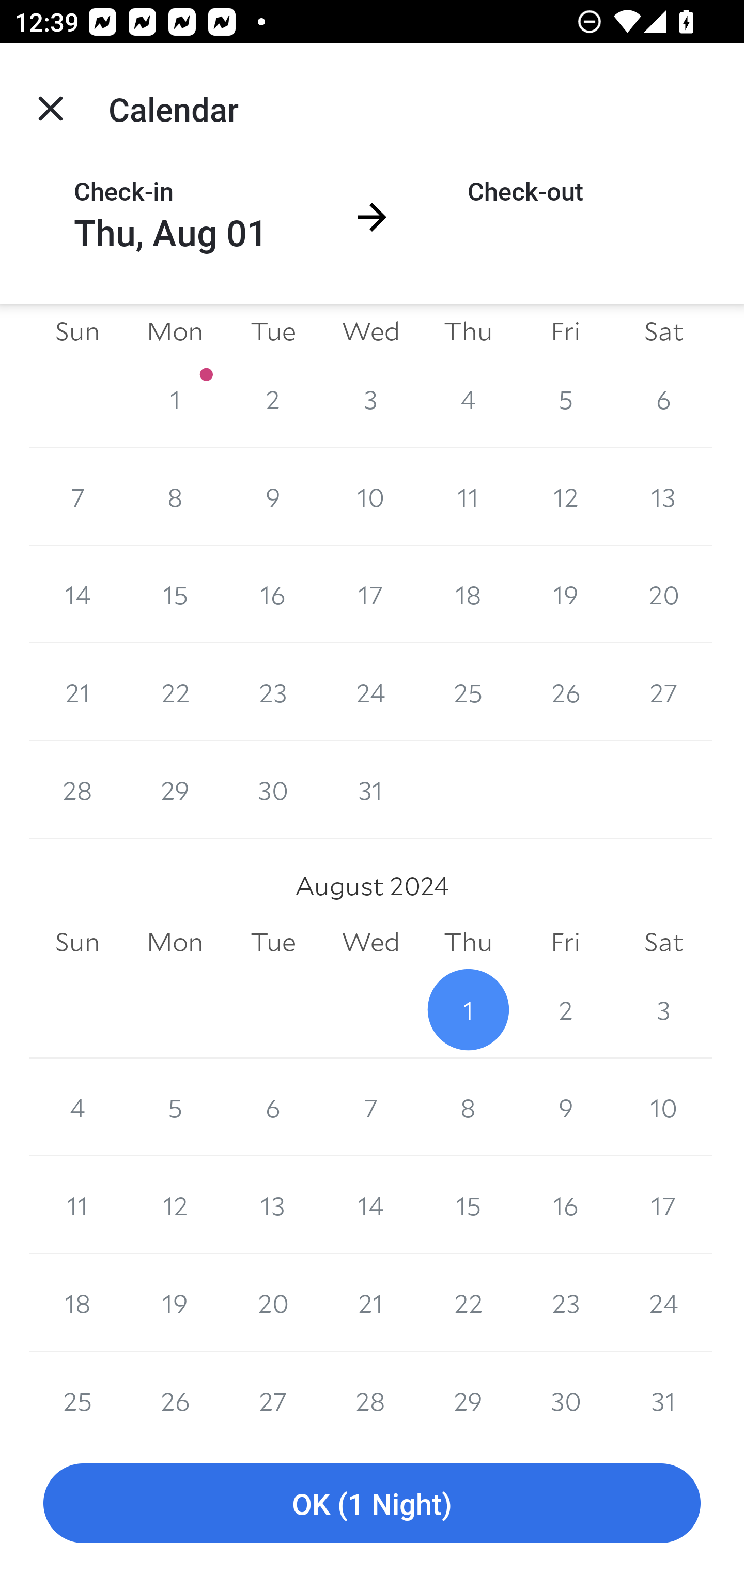 The image size is (744, 1572). Describe the element at coordinates (565, 399) in the screenshot. I see `5 5 July 2024` at that location.